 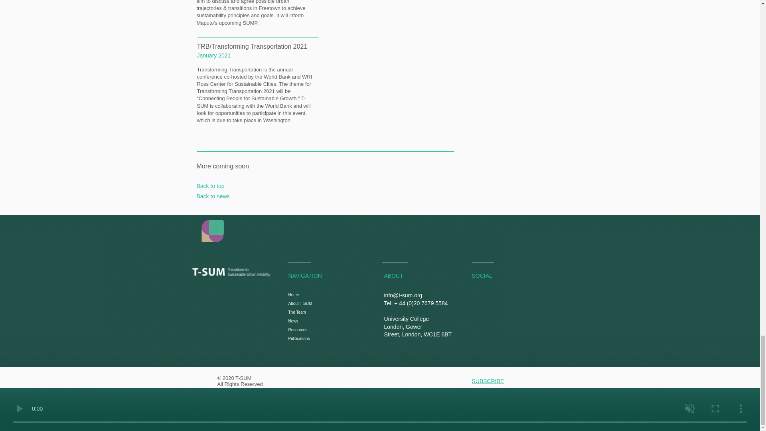 What do you see at coordinates (212, 196) in the screenshot?
I see `Back to news` at bounding box center [212, 196].